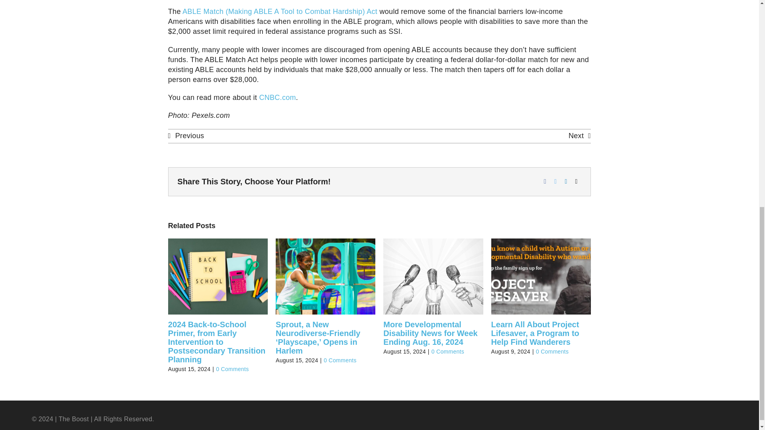  What do you see at coordinates (277, 97) in the screenshot?
I see `CNBC.com` at bounding box center [277, 97].